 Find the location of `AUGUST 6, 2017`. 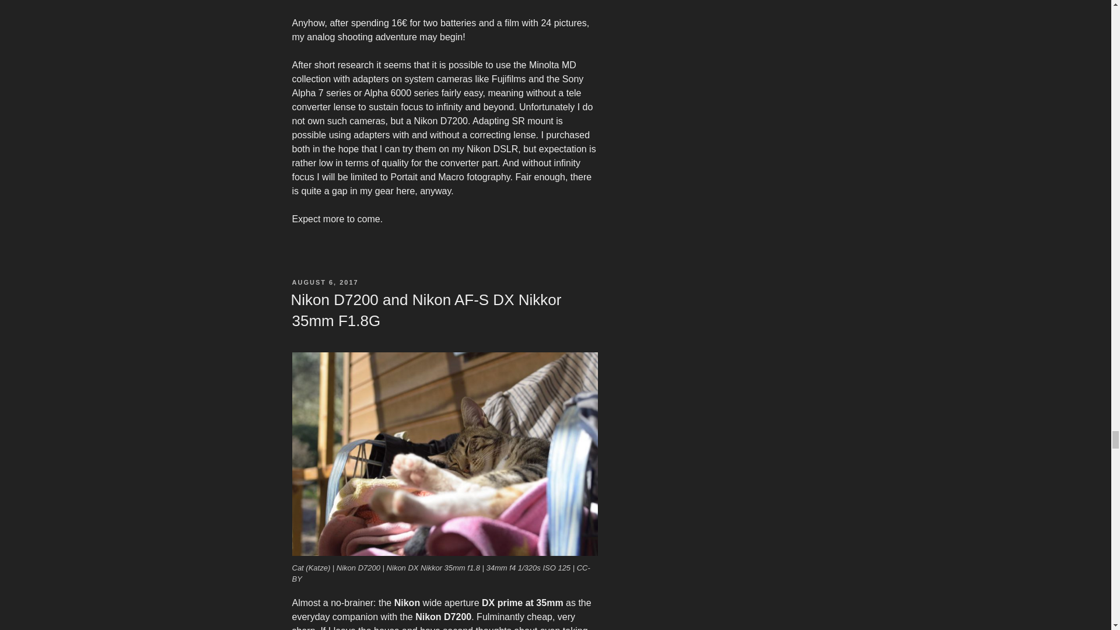

AUGUST 6, 2017 is located at coordinates (324, 282).